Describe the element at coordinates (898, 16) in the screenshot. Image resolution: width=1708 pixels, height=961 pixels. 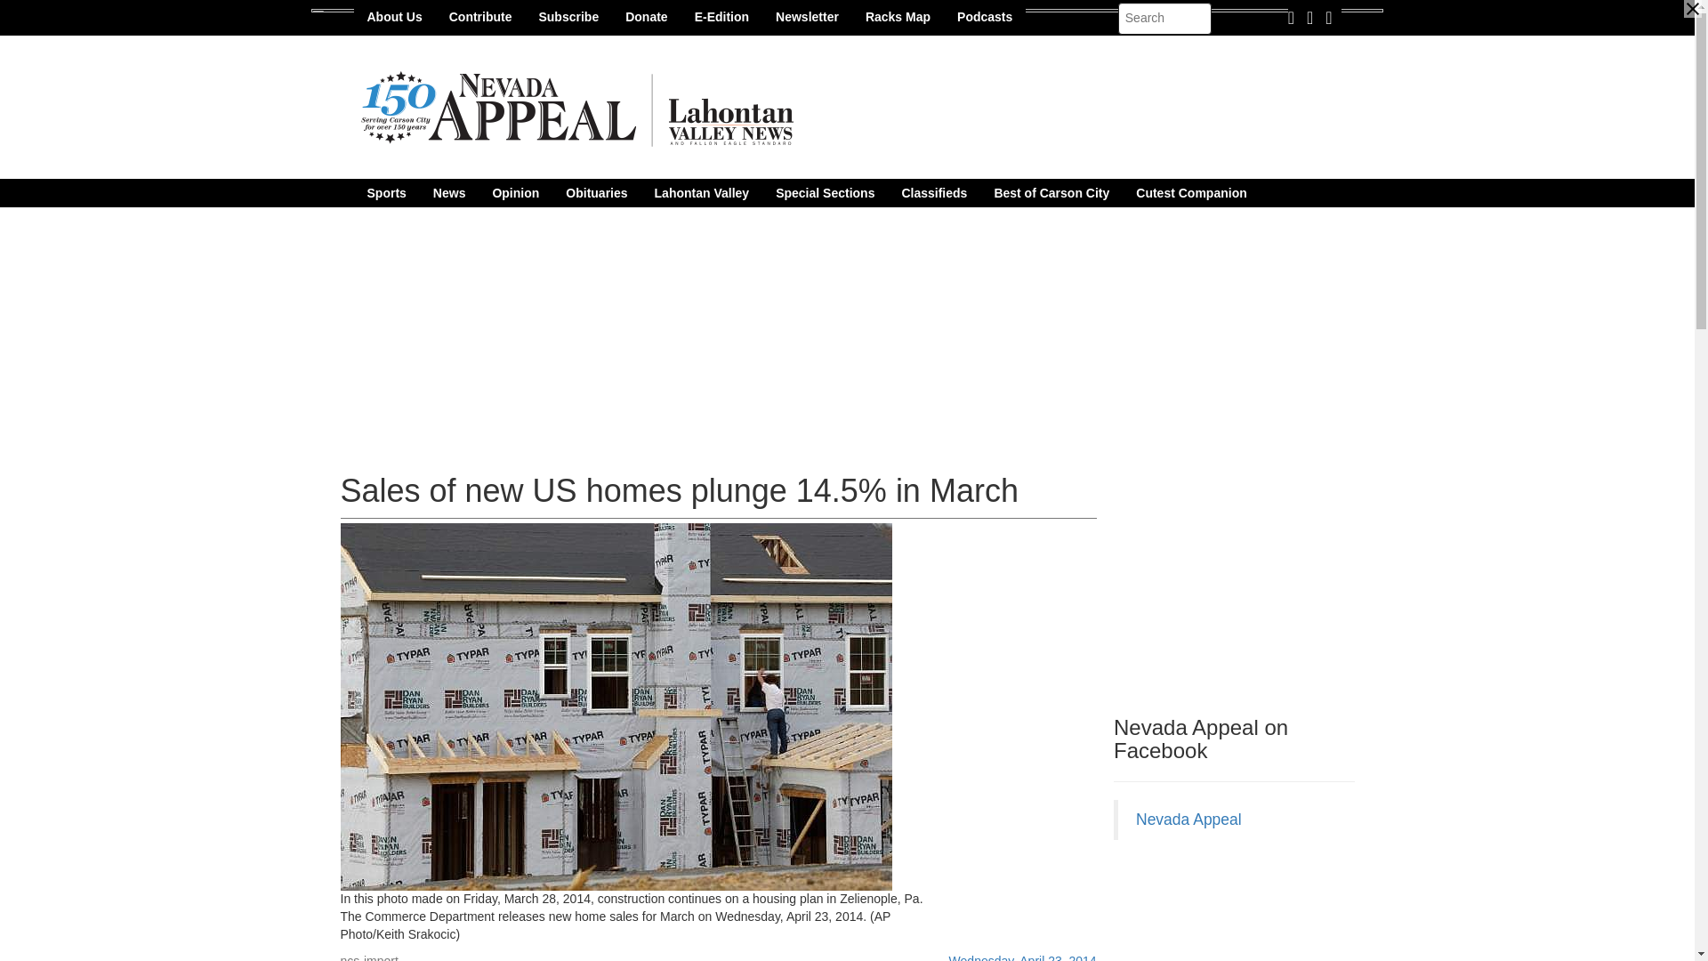
I see `Racks Map` at that location.